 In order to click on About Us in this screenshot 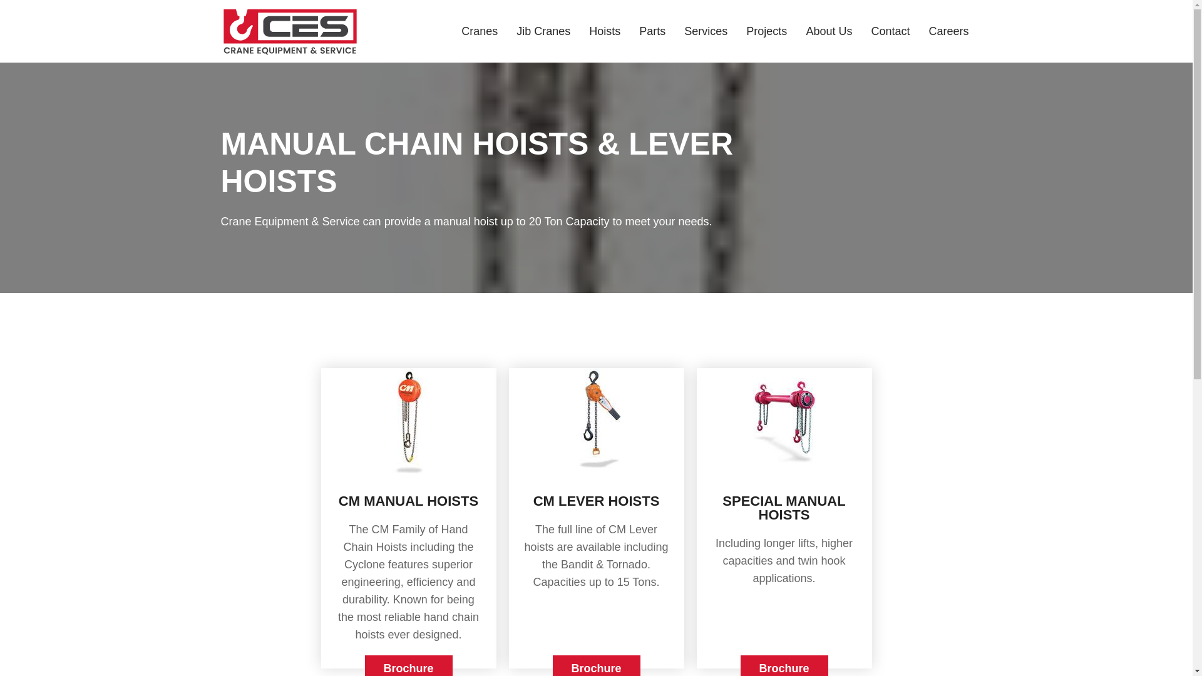, I will do `click(829, 31)`.